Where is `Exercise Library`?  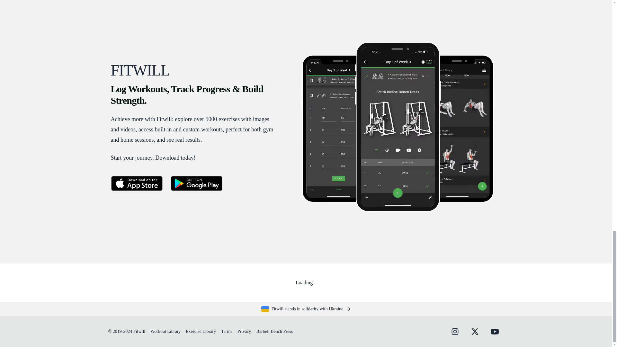
Exercise Library is located at coordinates (201, 331).